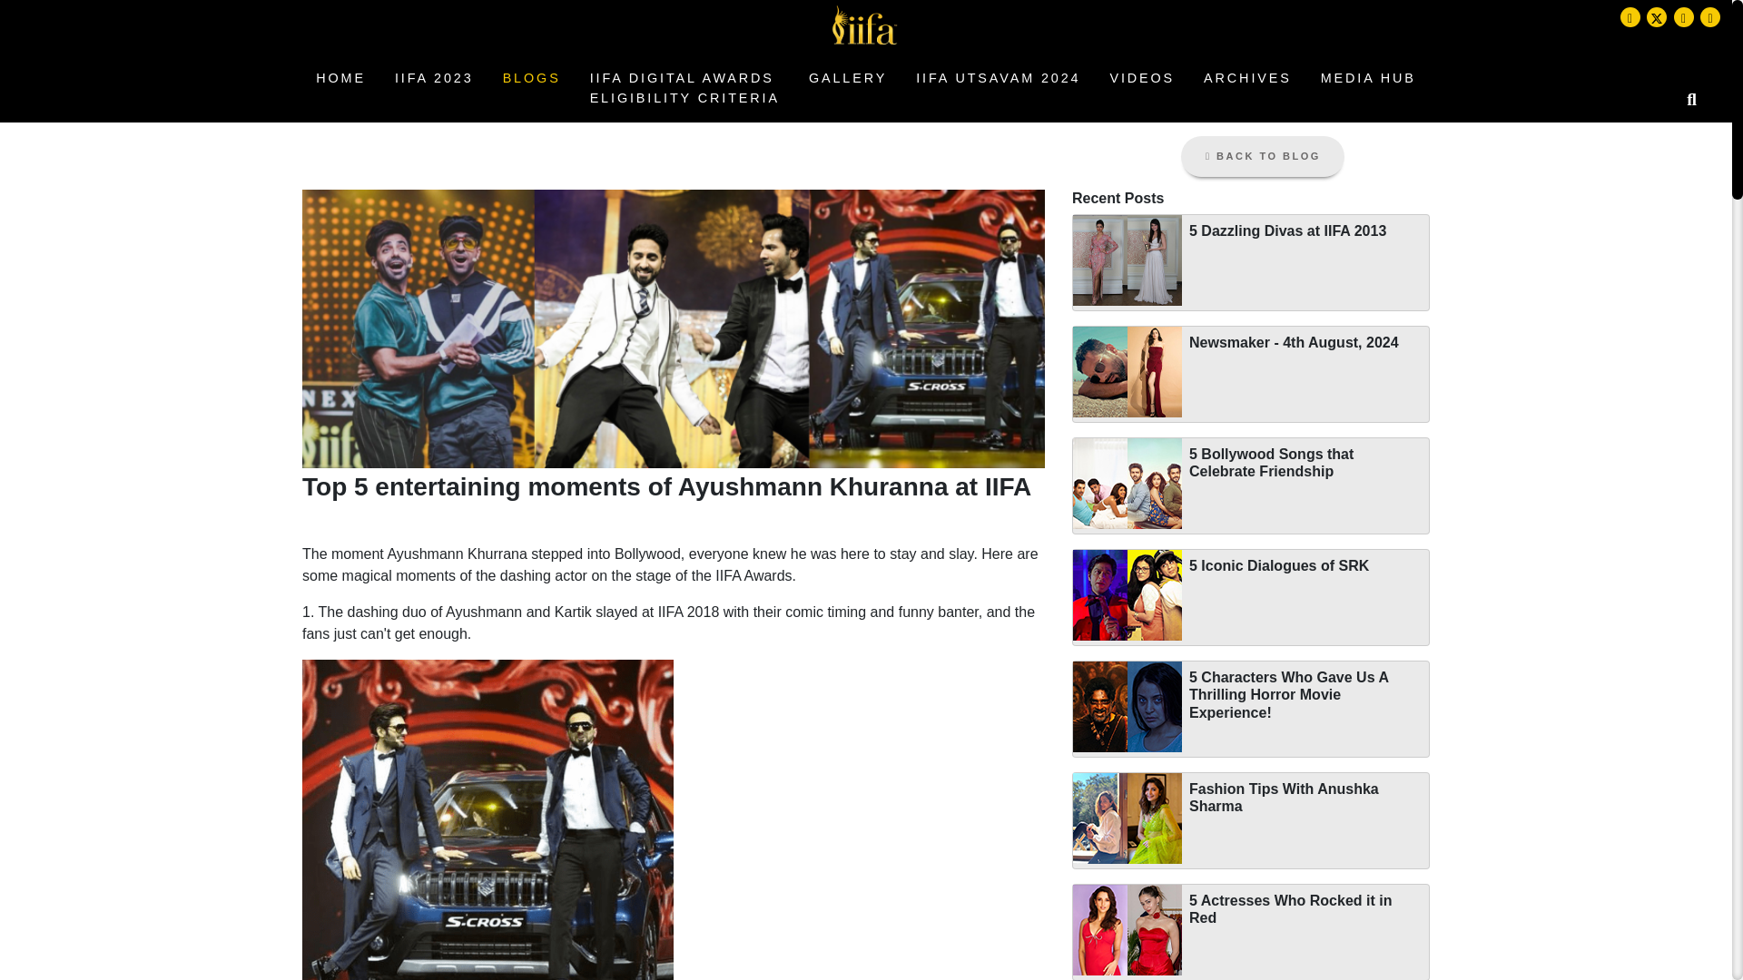 The image size is (1743, 980). I want to click on BACK TO BLOG, so click(1262, 156).